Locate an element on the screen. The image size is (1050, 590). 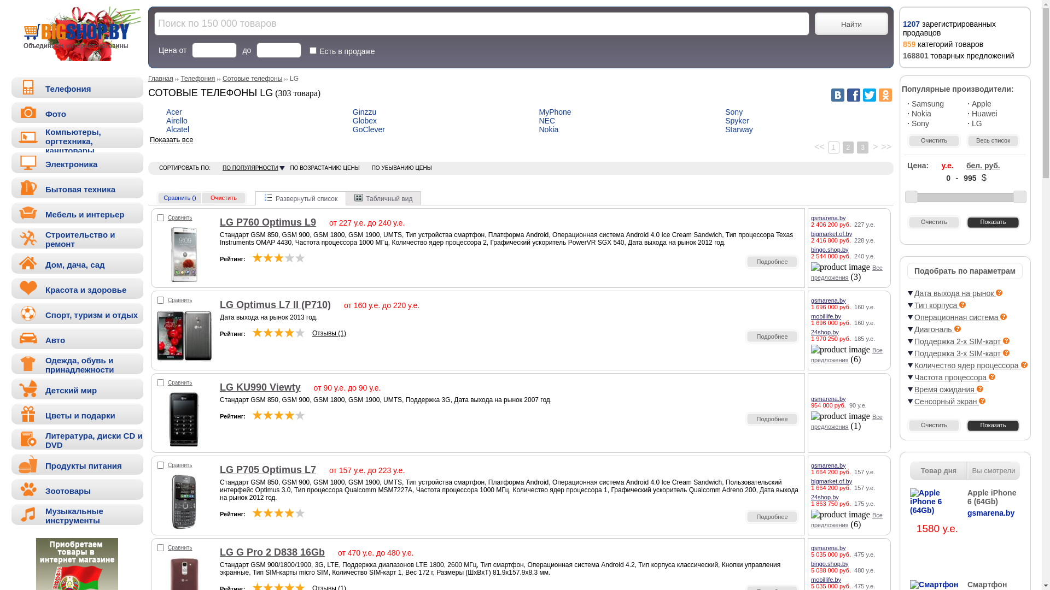
gsmarena.by is located at coordinates (829, 217).